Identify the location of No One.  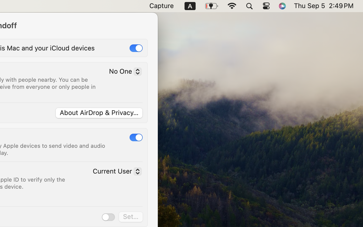
(123, 72).